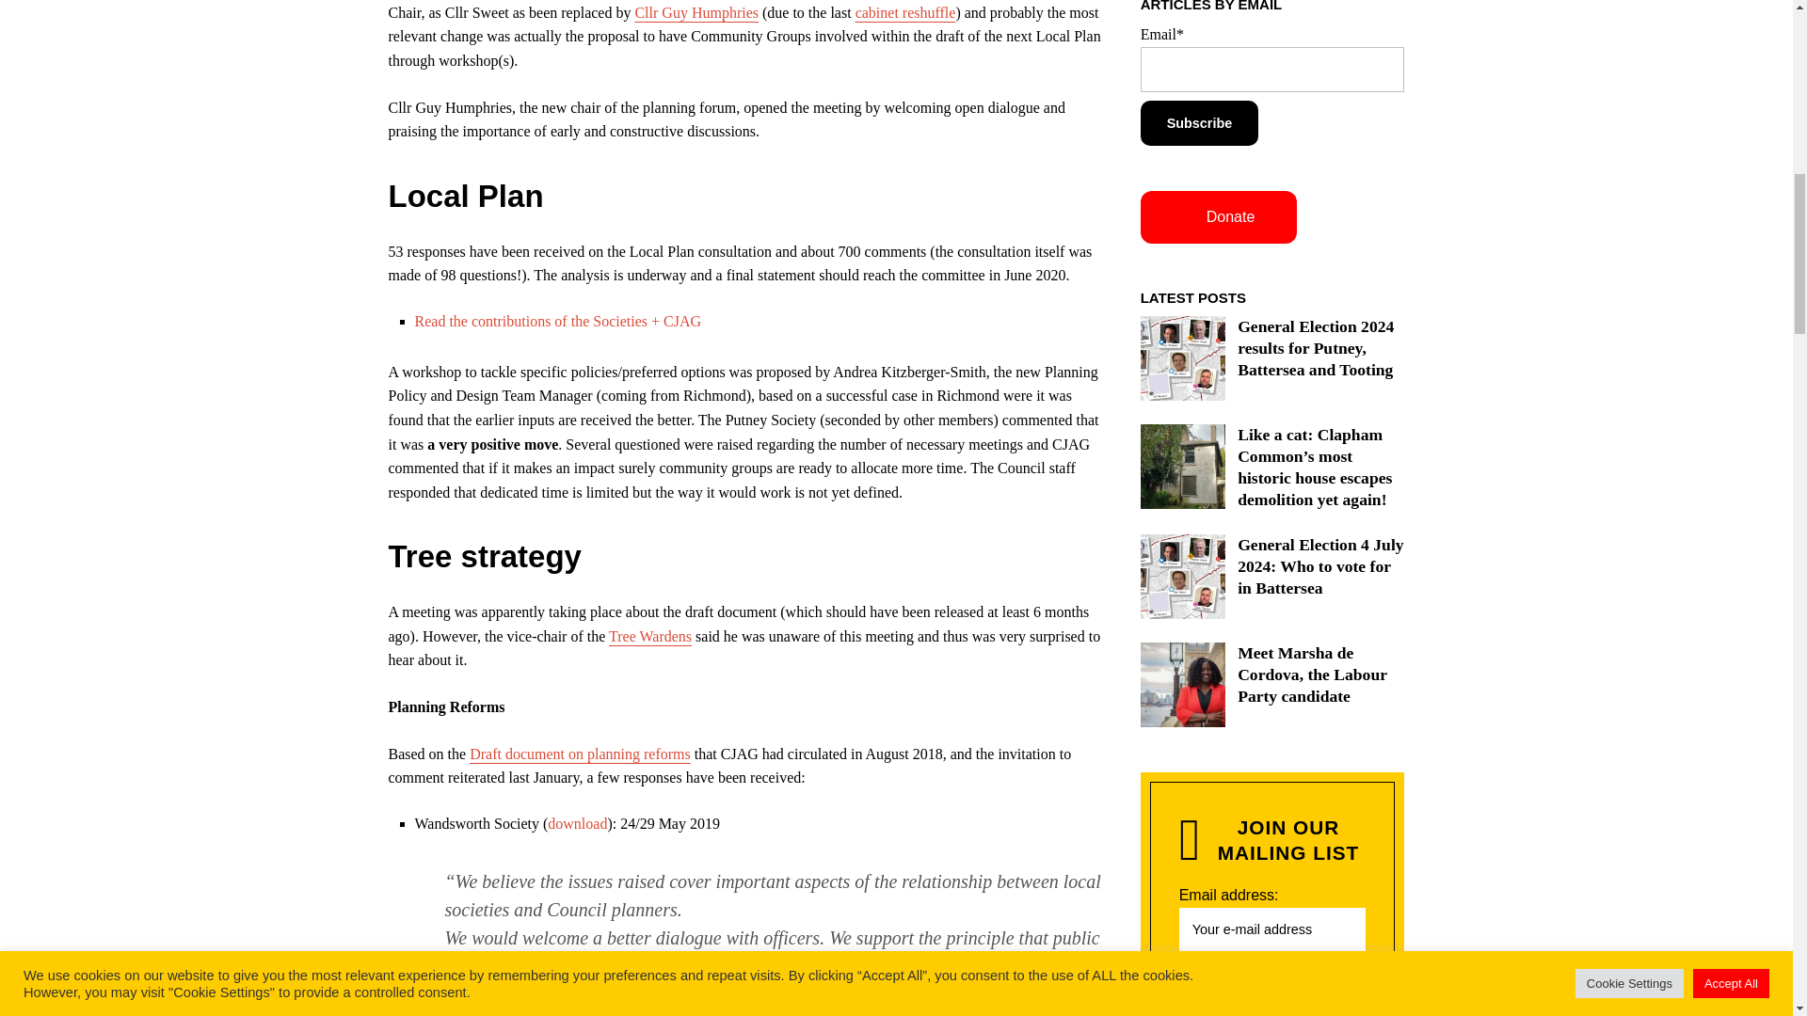  I want to click on Sign up, so click(1272, 982).